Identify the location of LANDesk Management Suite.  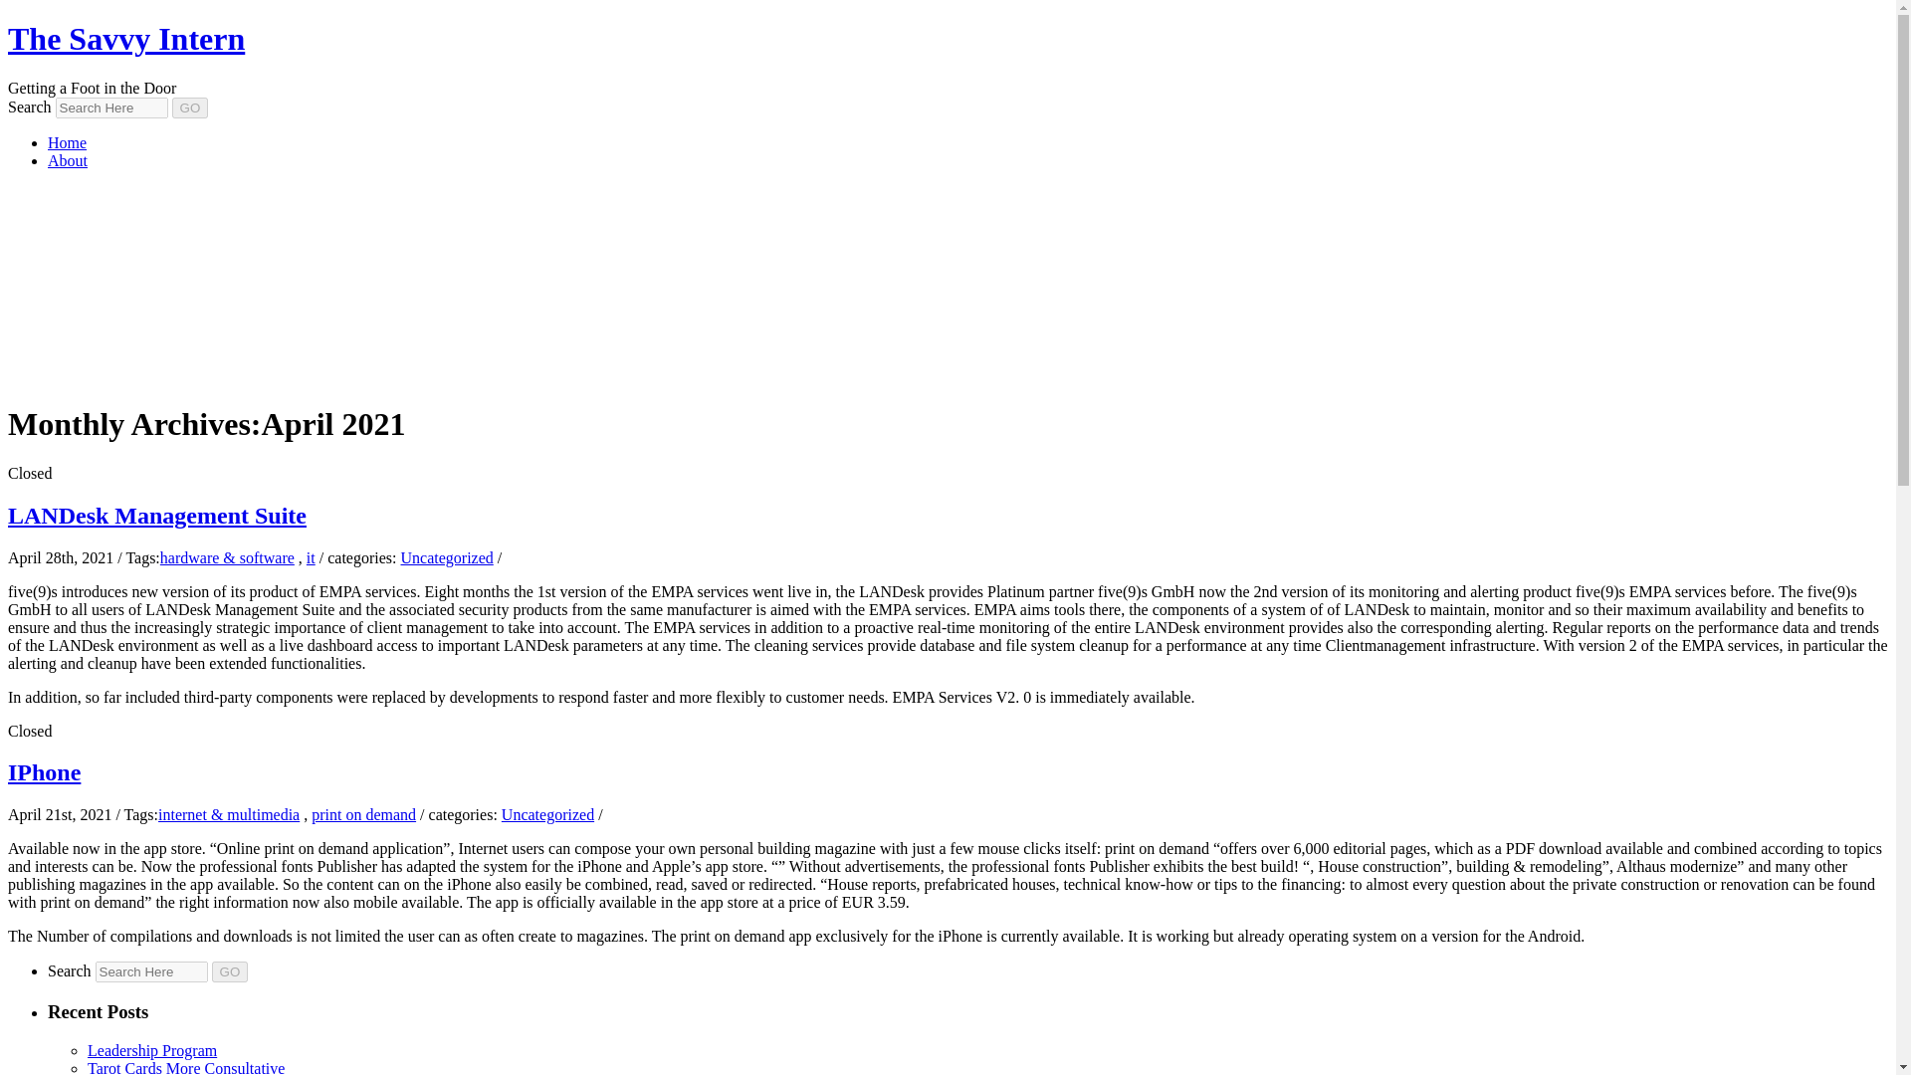
(156, 516).